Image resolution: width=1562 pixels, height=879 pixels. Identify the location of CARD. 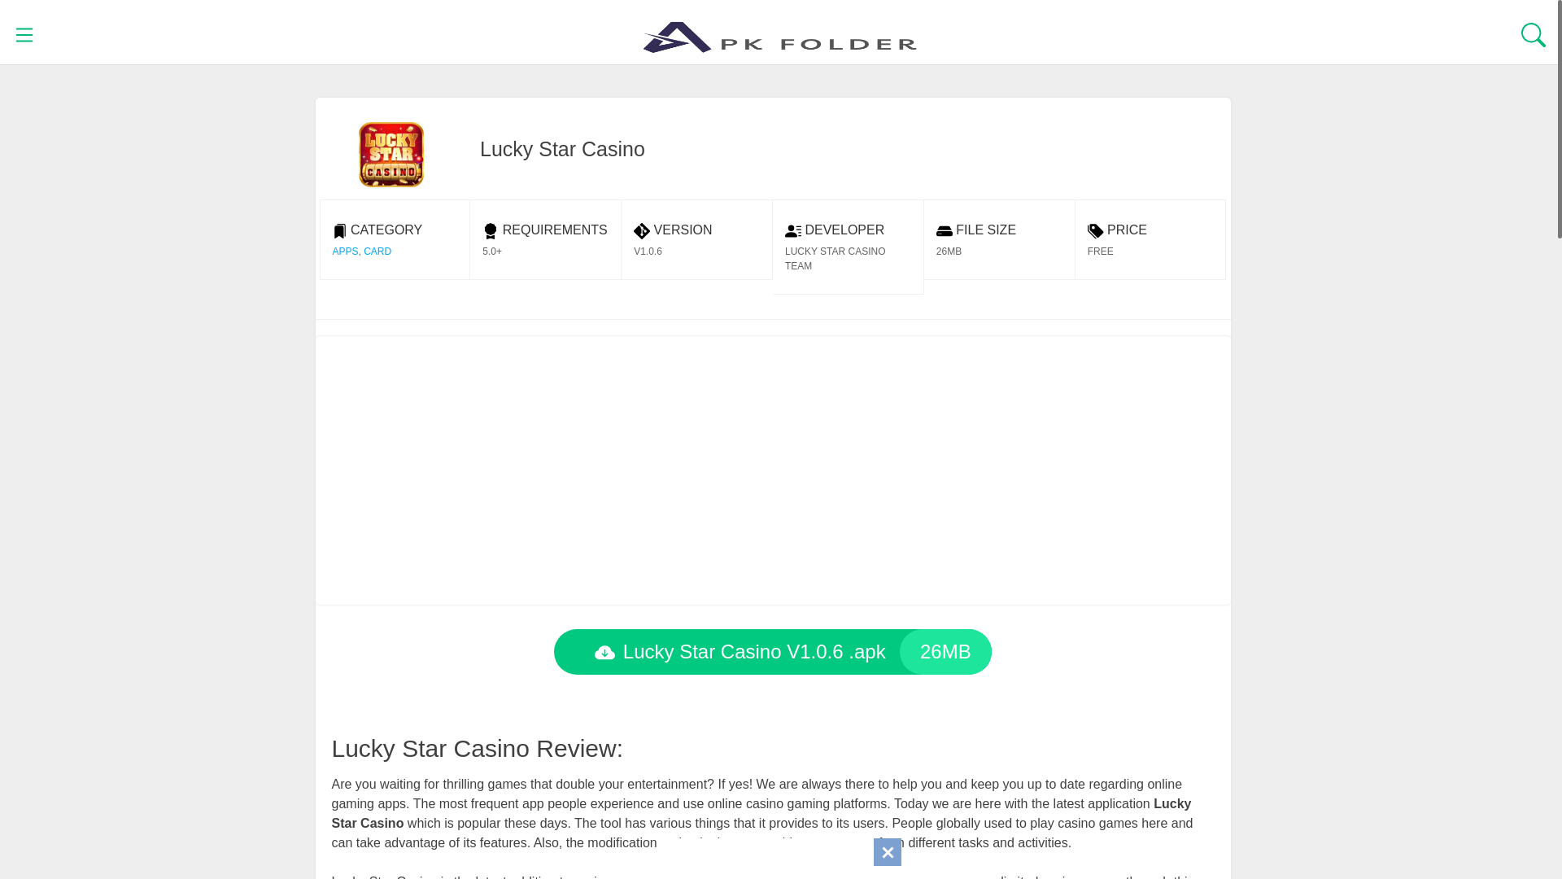
(377, 251).